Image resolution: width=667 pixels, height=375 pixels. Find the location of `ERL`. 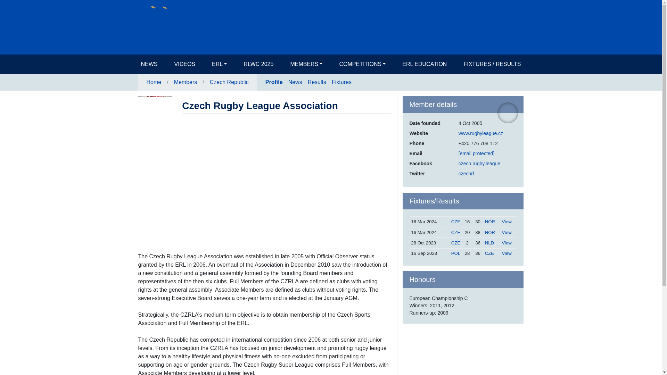

ERL is located at coordinates (219, 64).